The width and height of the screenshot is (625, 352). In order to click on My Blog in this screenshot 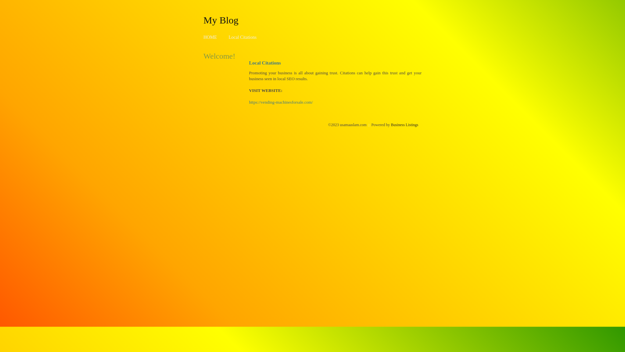, I will do `click(221, 20)`.